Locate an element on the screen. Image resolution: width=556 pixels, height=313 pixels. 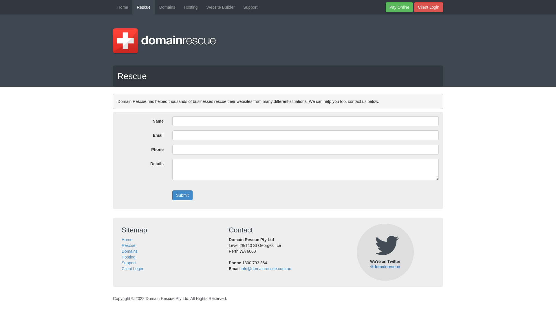
Hosting is located at coordinates (129, 257).